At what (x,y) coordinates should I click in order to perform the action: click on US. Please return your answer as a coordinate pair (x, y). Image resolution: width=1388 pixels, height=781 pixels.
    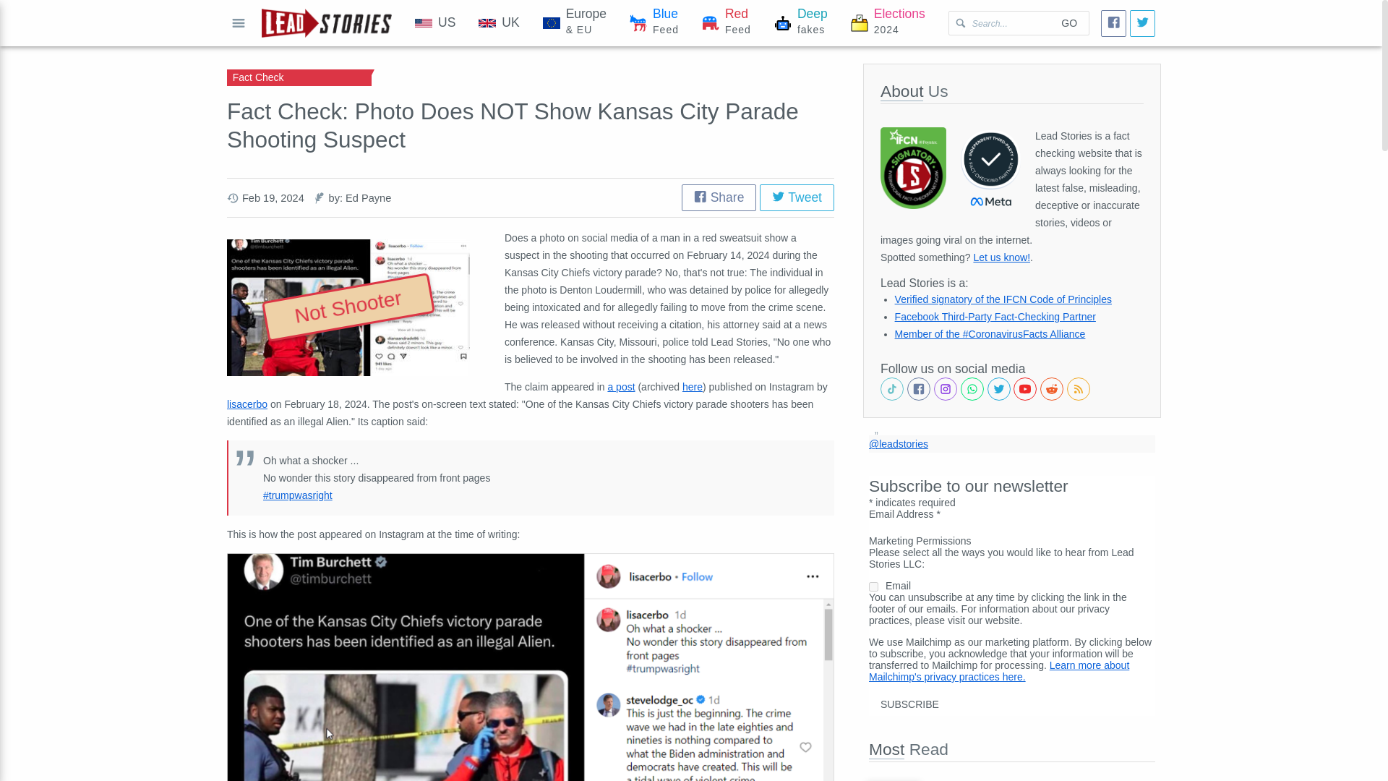
    Looking at the image, I should click on (909, 704).